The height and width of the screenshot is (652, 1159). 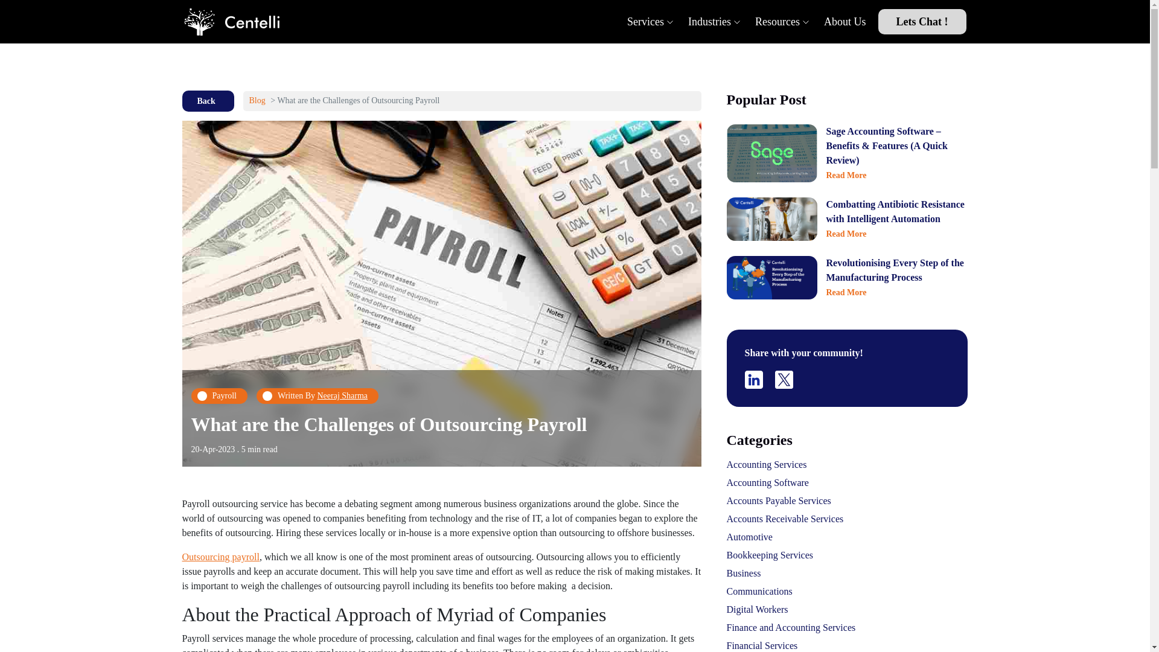 I want to click on Read More, so click(x=845, y=175).